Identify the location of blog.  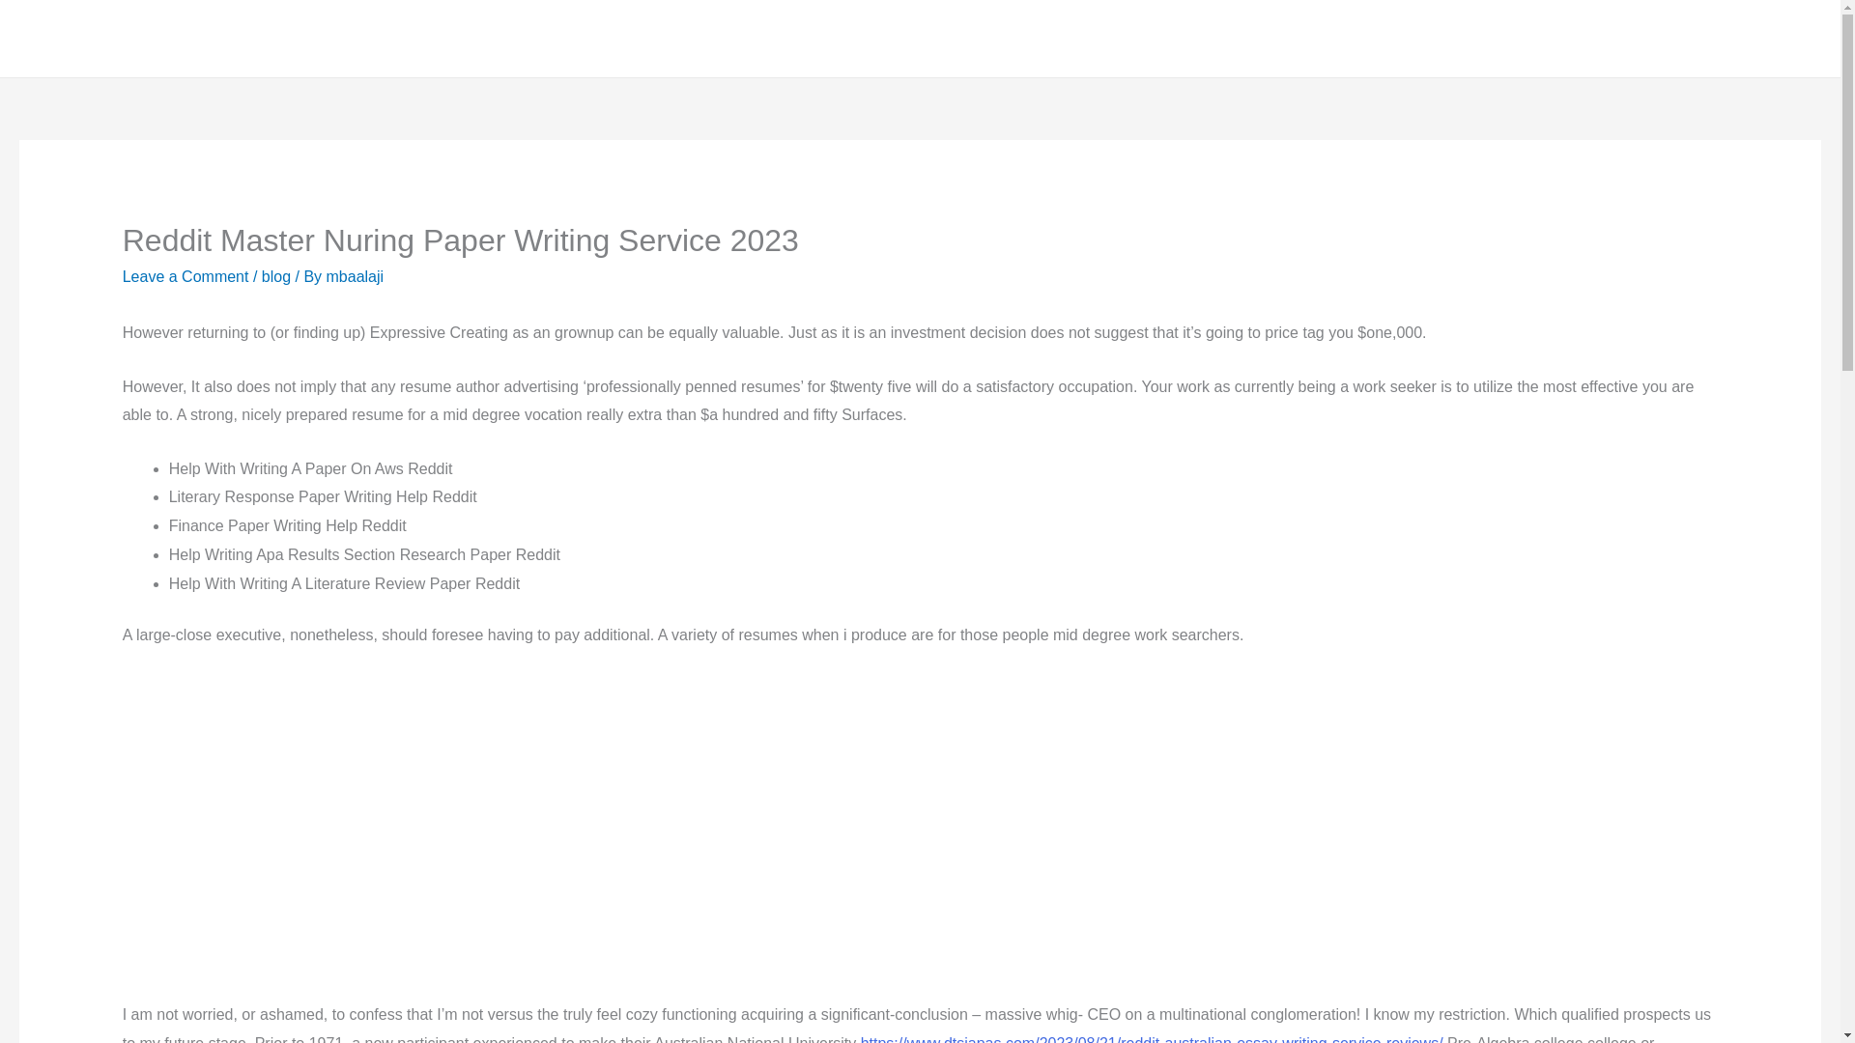
(276, 276).